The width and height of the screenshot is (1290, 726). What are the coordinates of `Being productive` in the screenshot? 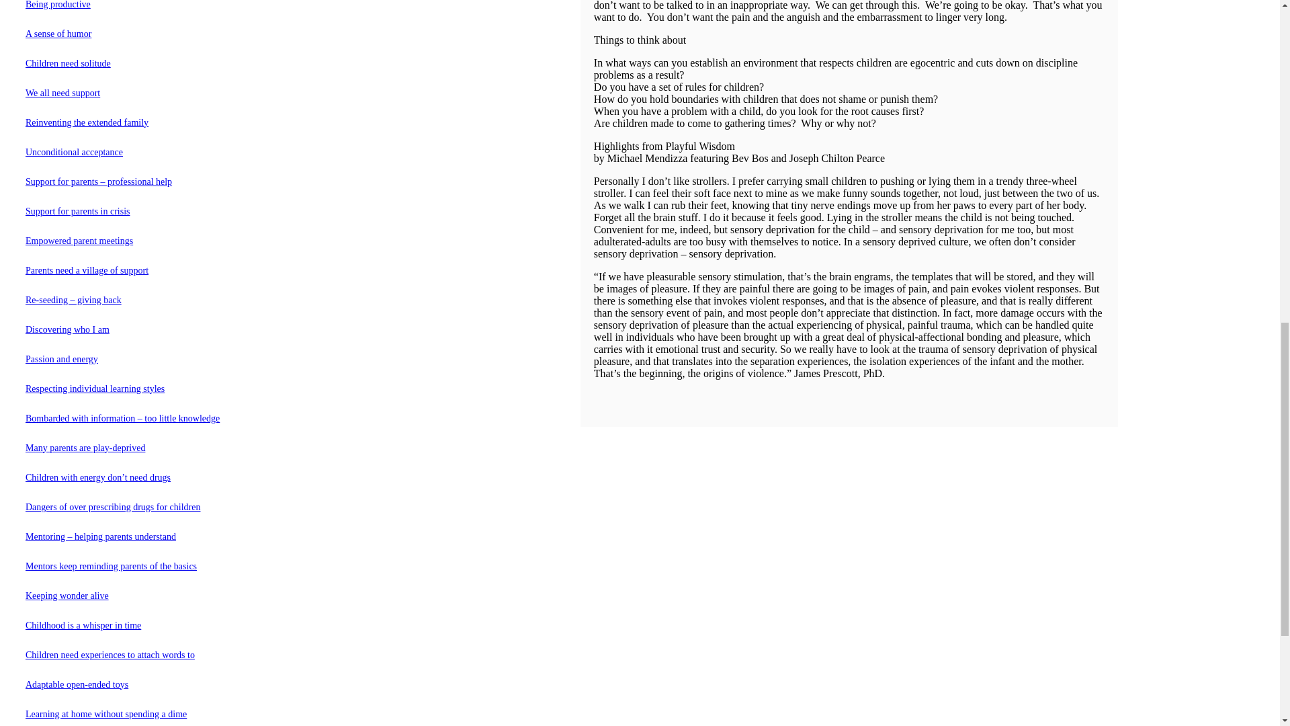 It's located at (58, 5).